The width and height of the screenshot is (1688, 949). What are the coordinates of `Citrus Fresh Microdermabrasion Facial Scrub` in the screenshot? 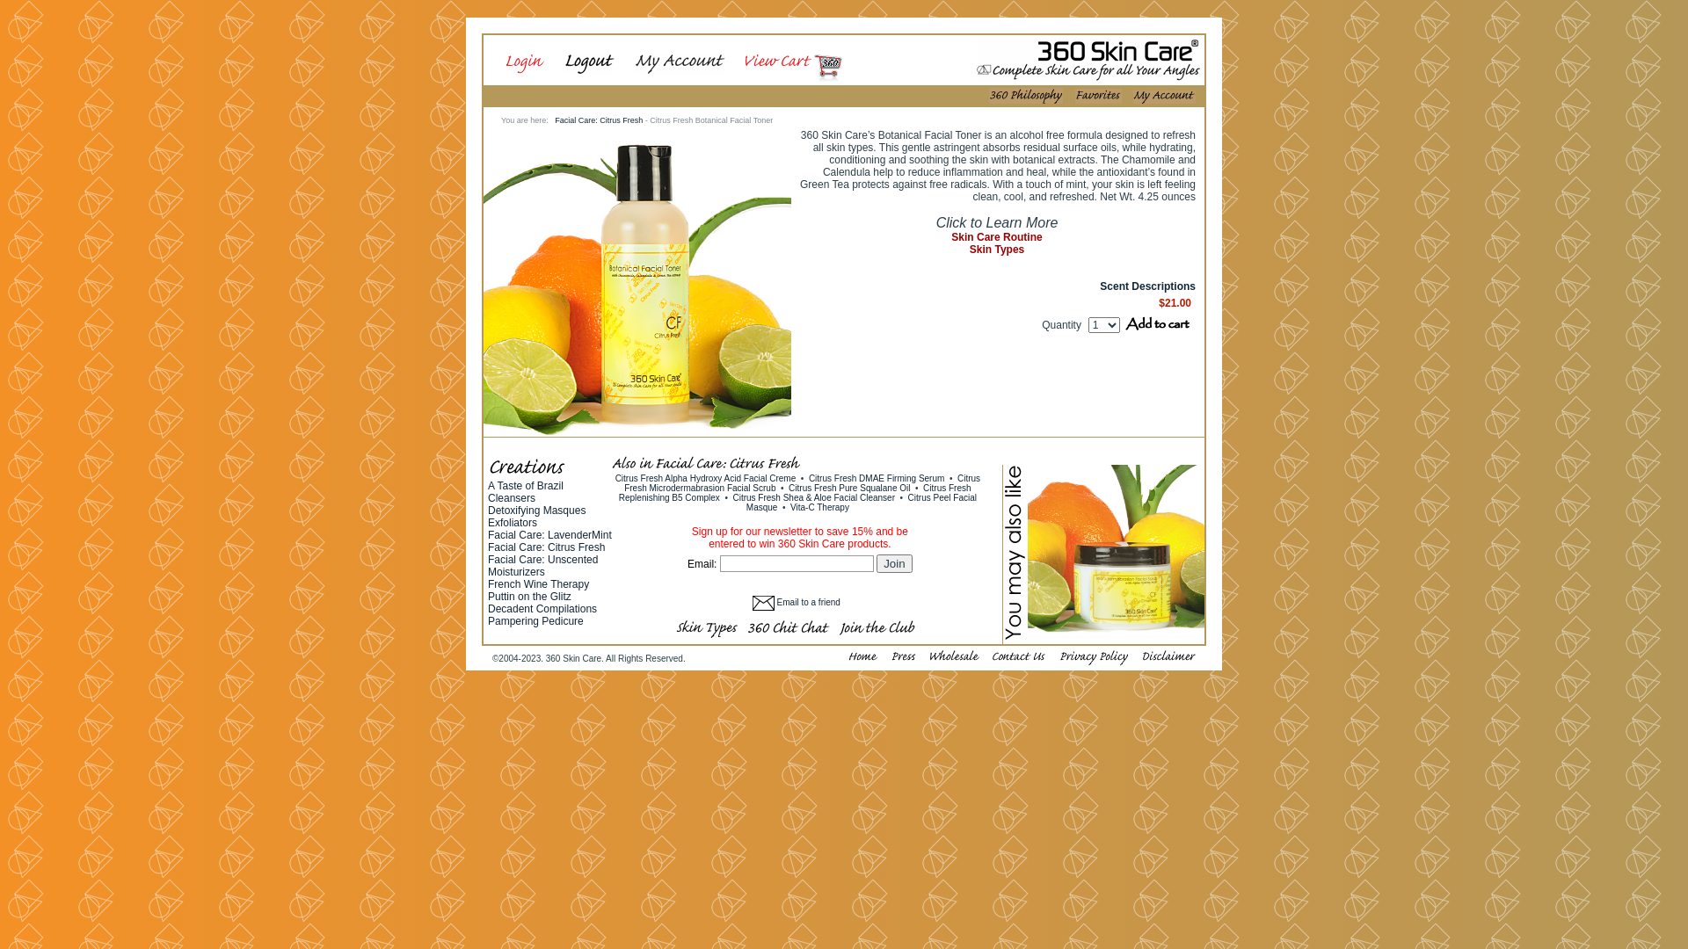 It's located at (802, 483).